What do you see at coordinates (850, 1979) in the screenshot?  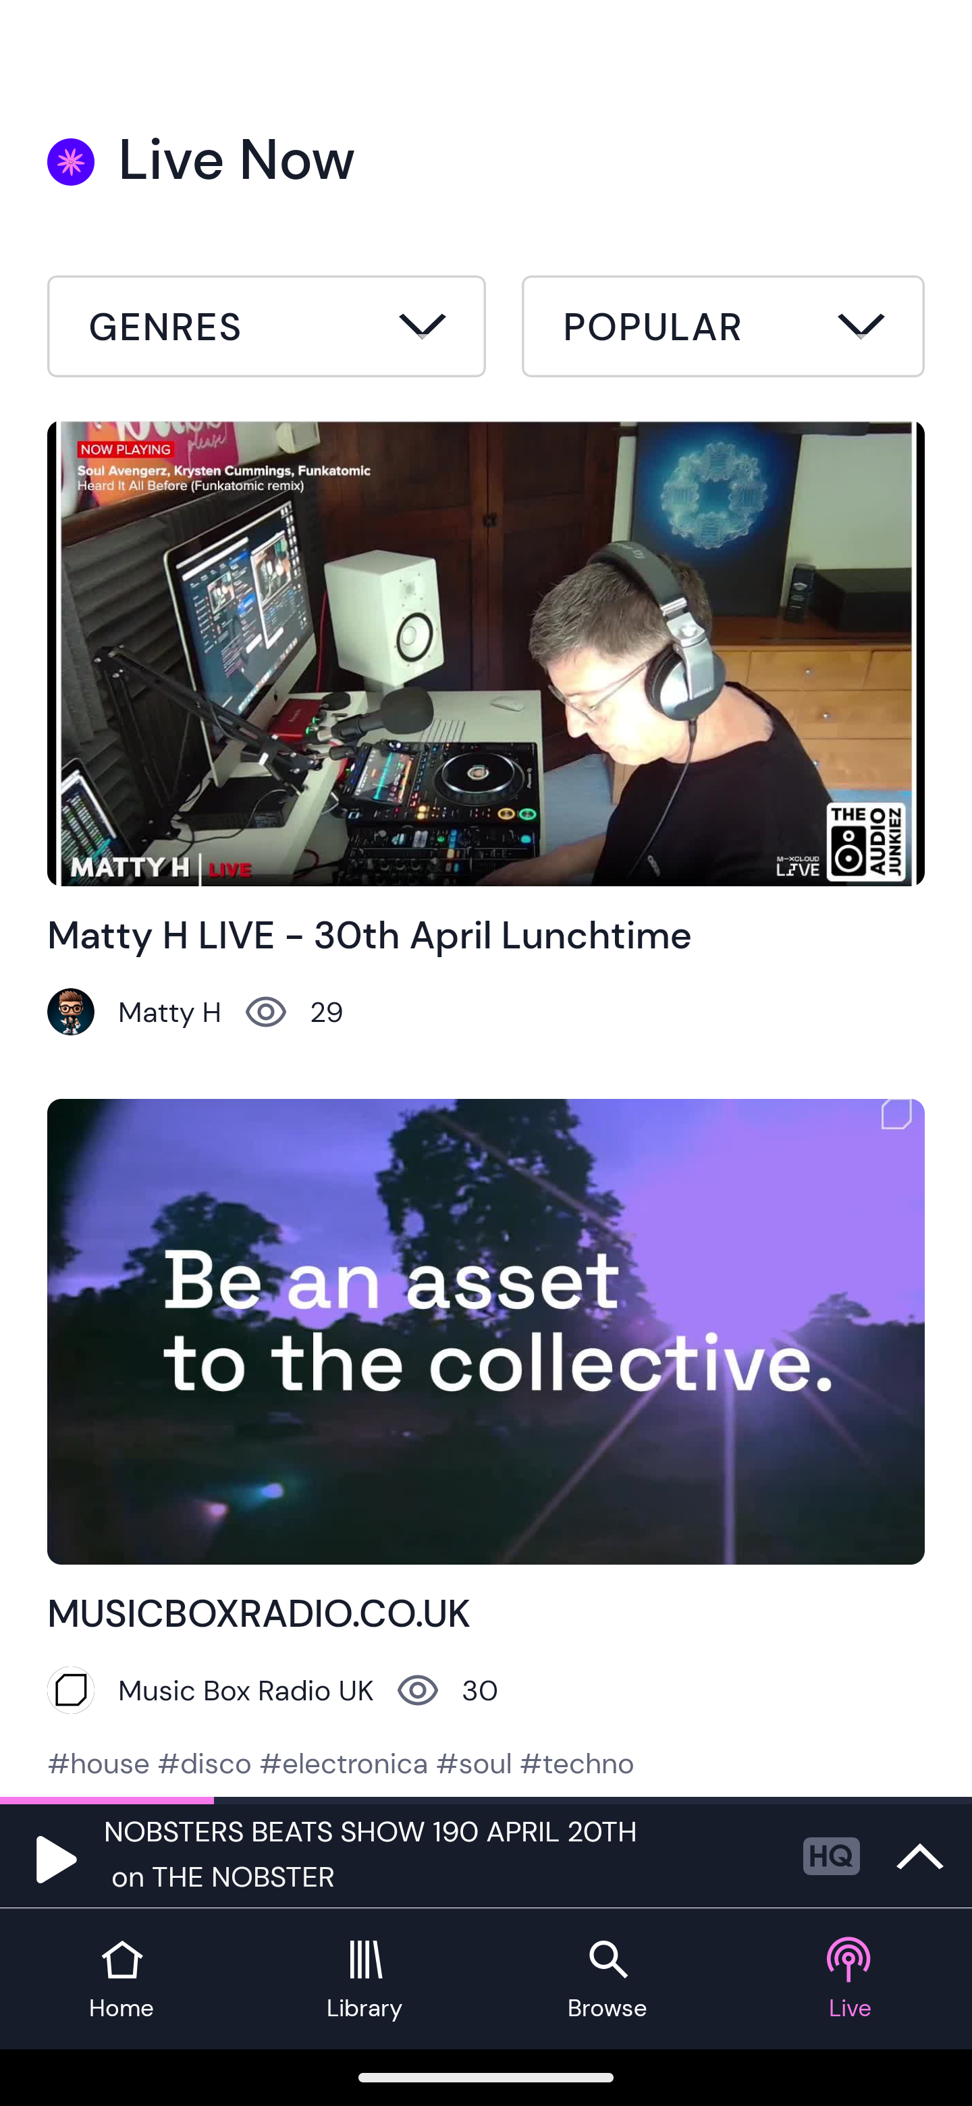 I see `Live tab Live` at bounding box center [850, 1979].